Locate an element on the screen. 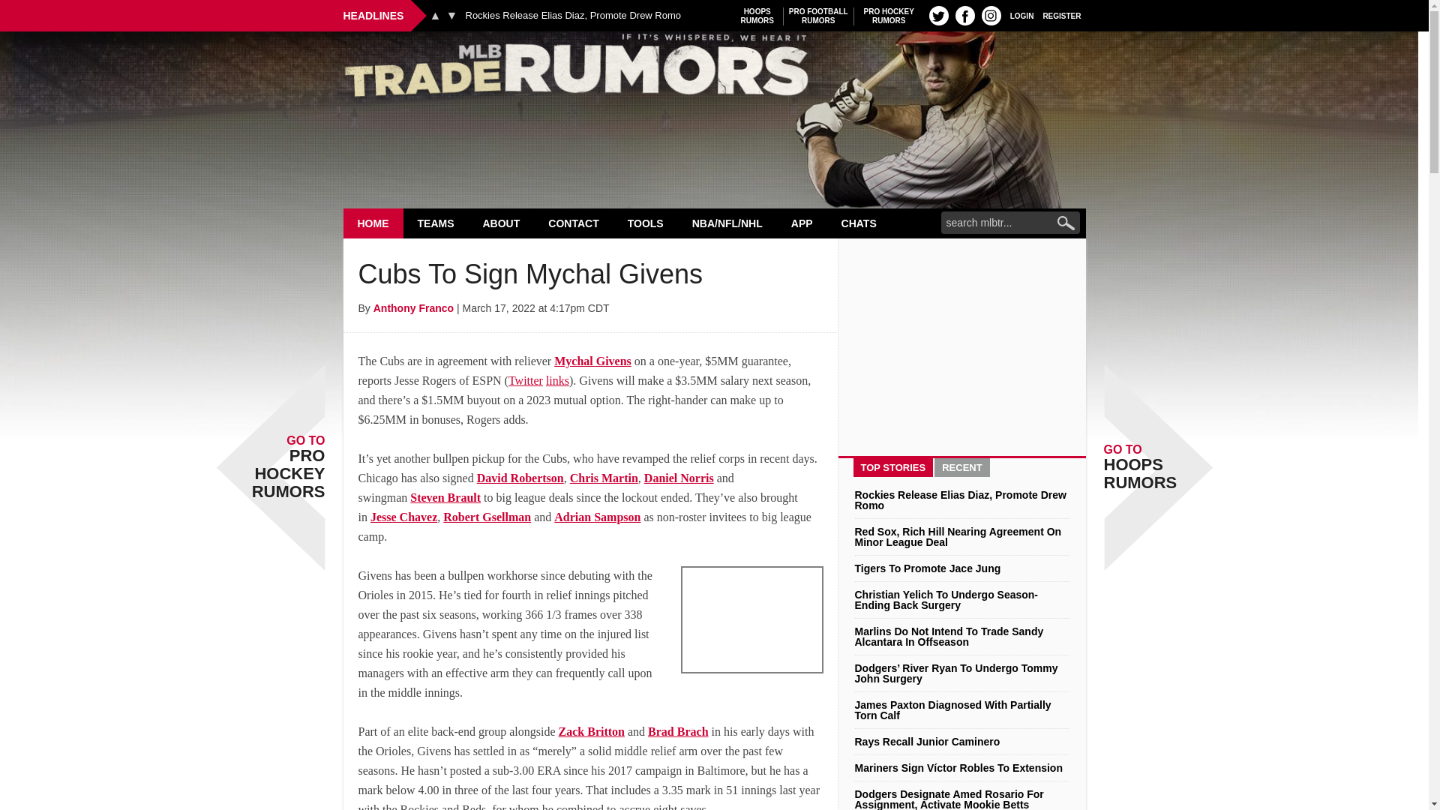  Rockies Release Elias Diaz, Promote Drew Romo is located at coordinates (714, 69).